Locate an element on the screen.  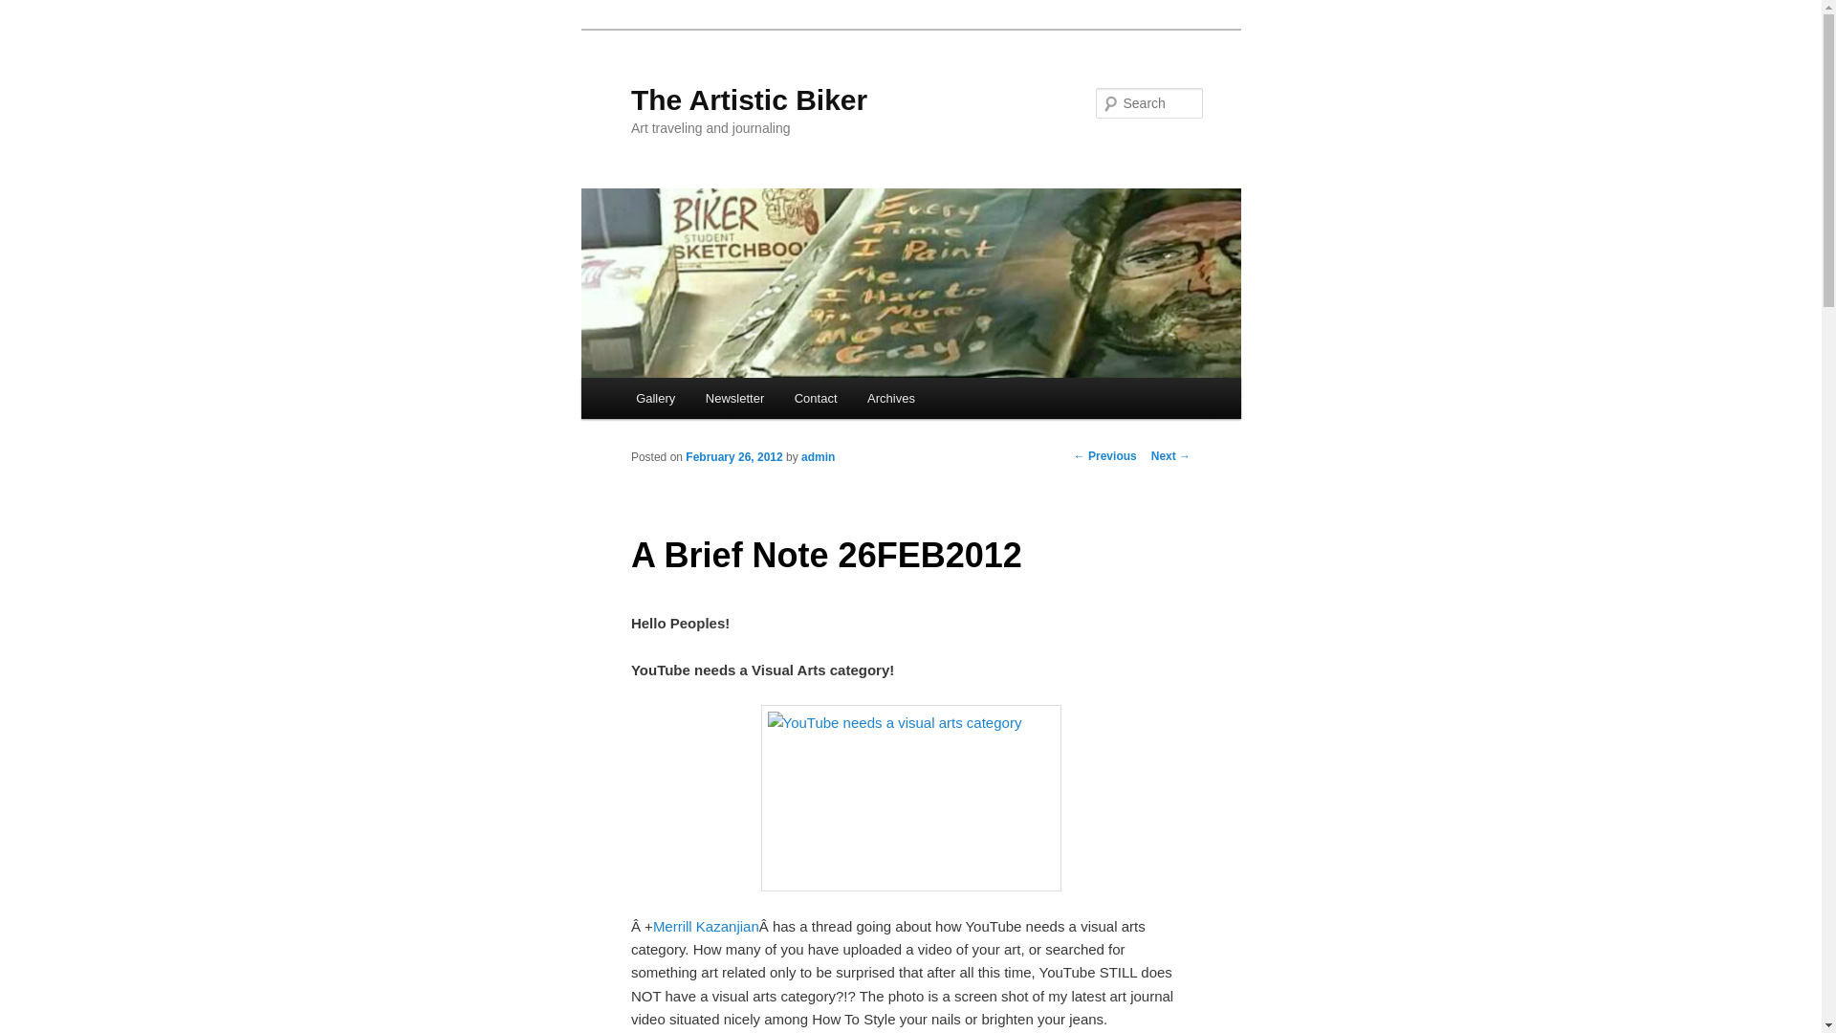
Search is located at coordinates (31, 11).